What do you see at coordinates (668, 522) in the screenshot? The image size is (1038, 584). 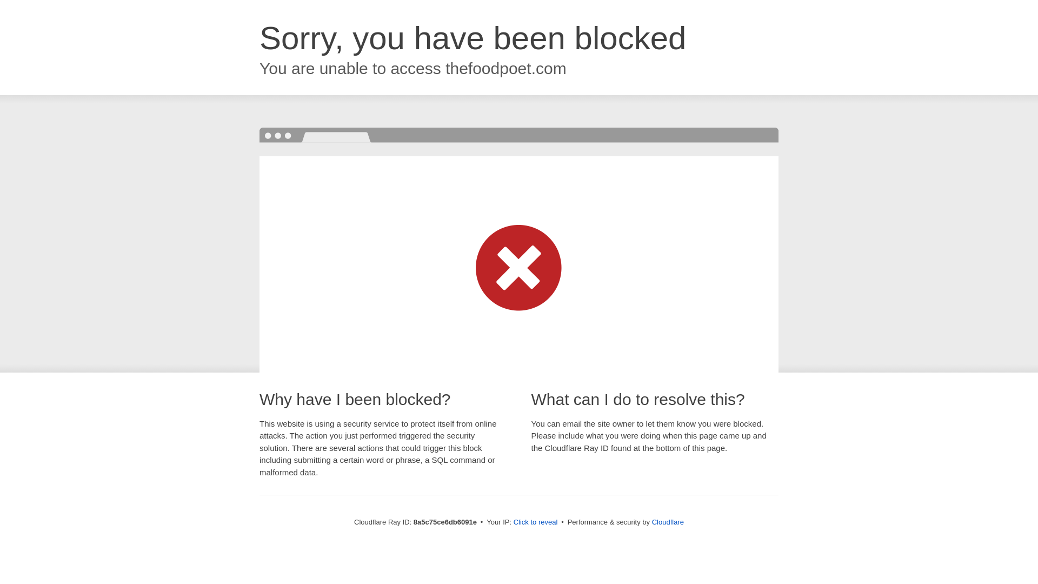 I see `Cloudflare` at bounding box center [668, 522].